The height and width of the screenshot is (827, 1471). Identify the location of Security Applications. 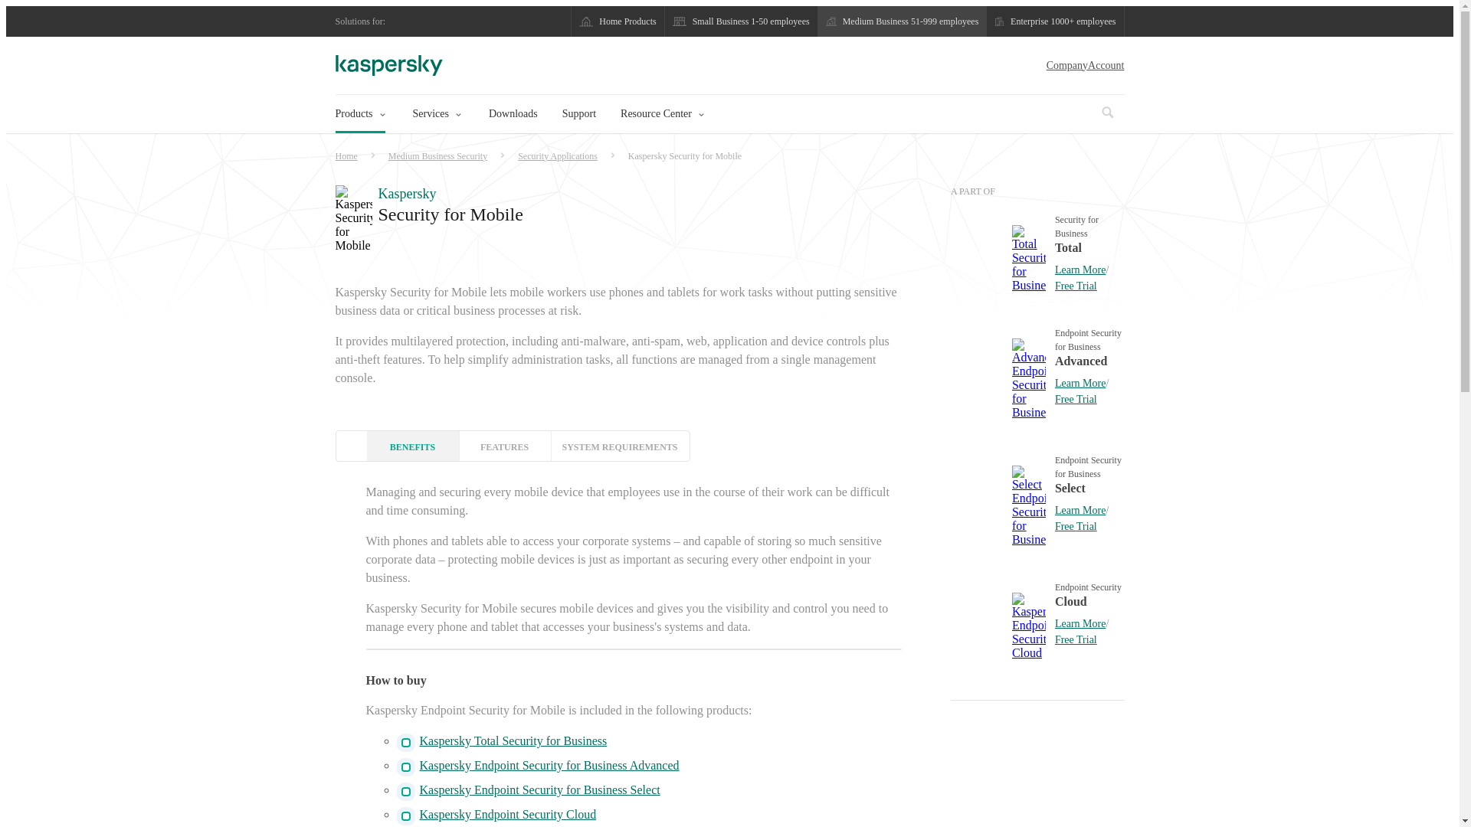
(558, 156).